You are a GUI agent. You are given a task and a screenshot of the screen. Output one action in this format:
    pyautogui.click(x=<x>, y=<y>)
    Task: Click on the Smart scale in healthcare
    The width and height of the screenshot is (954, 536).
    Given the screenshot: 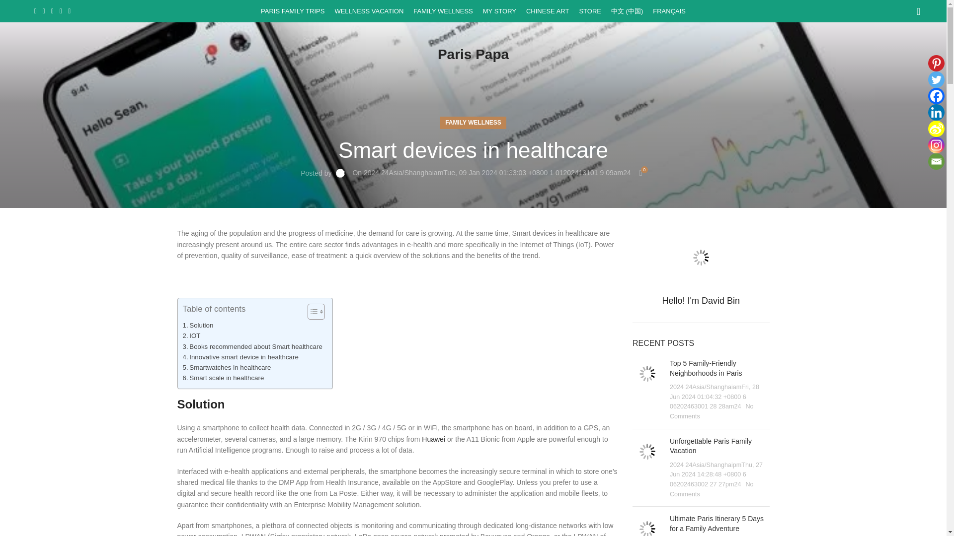 What is the action you would take?
    pyautogui.click(x=224, y=378)
    